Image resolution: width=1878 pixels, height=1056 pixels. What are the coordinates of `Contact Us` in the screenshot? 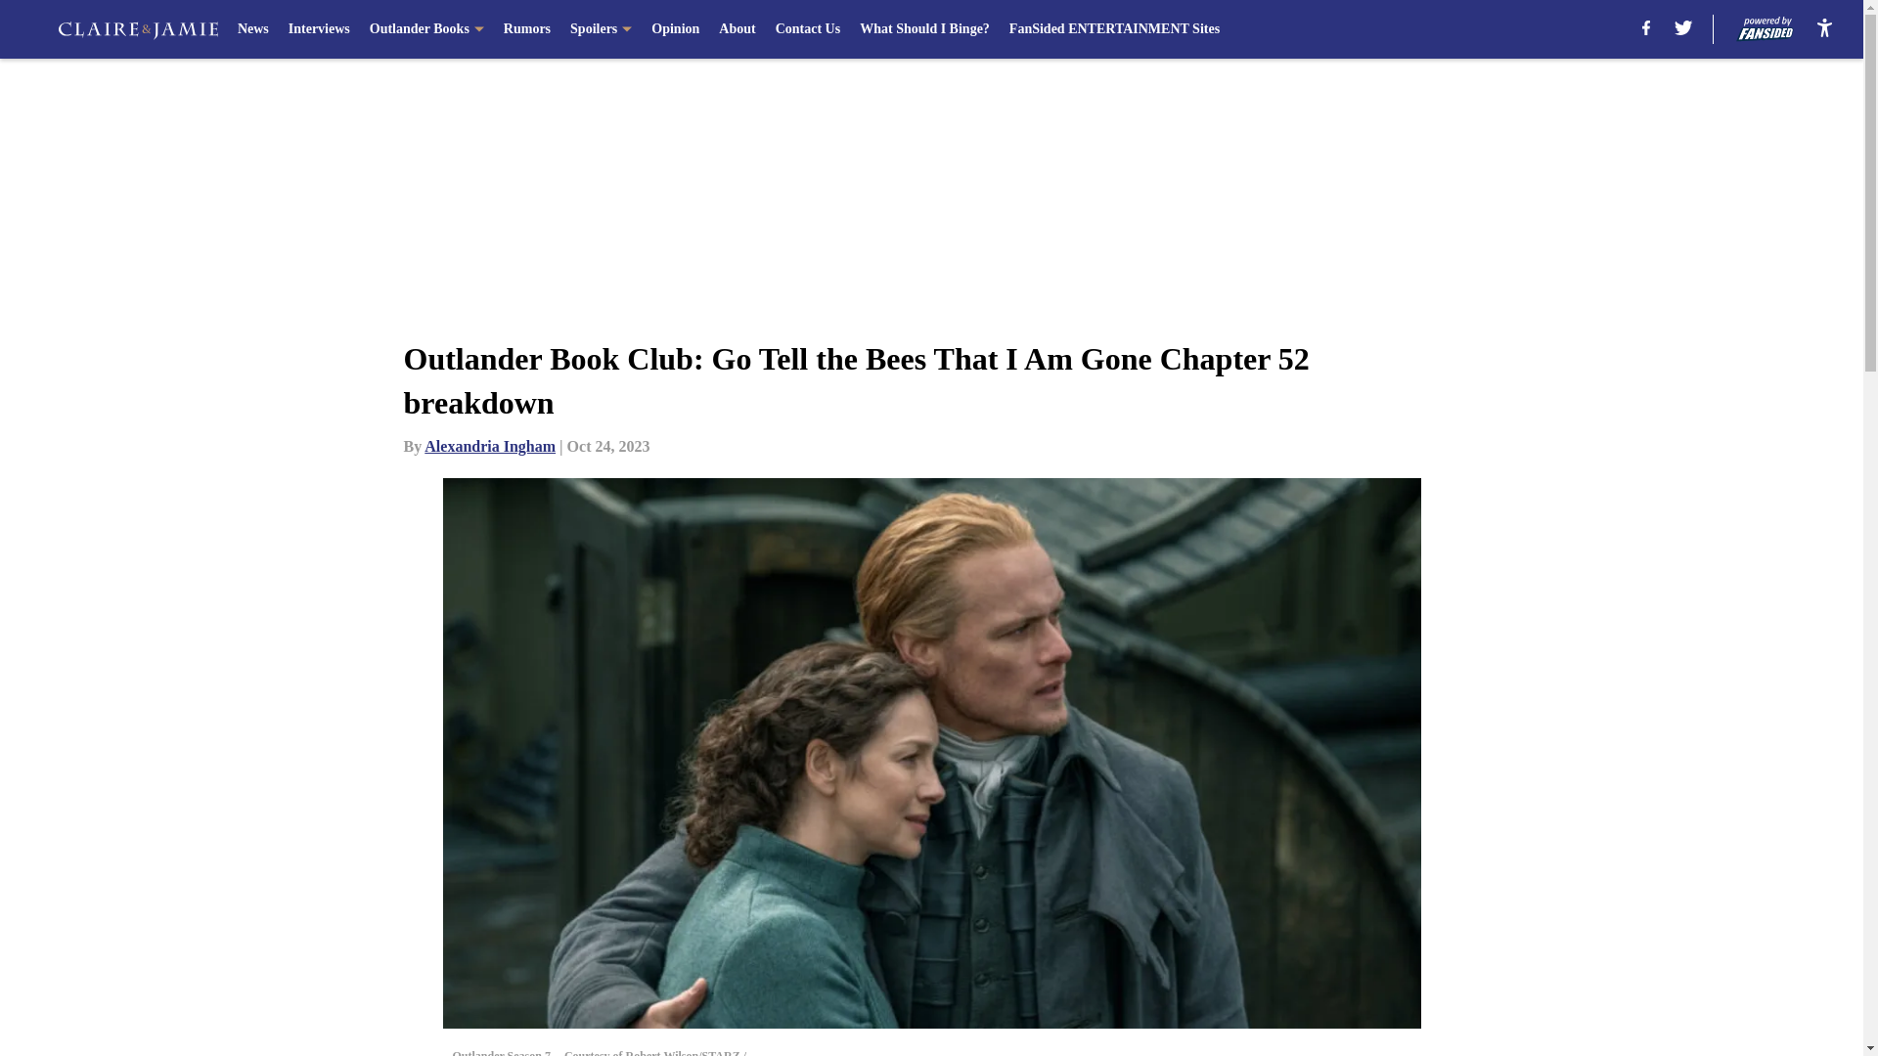 It's located at (808, 29).